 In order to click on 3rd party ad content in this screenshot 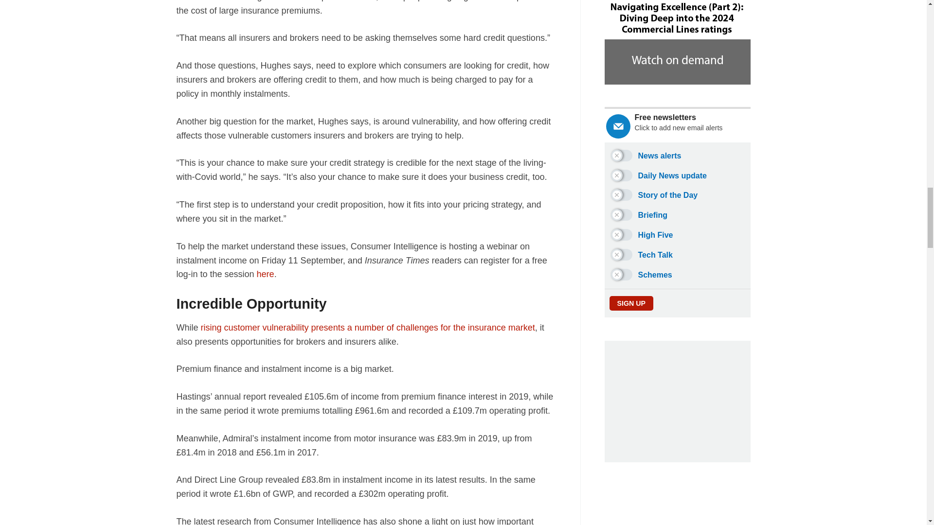, I will do `click(677, 402)`.